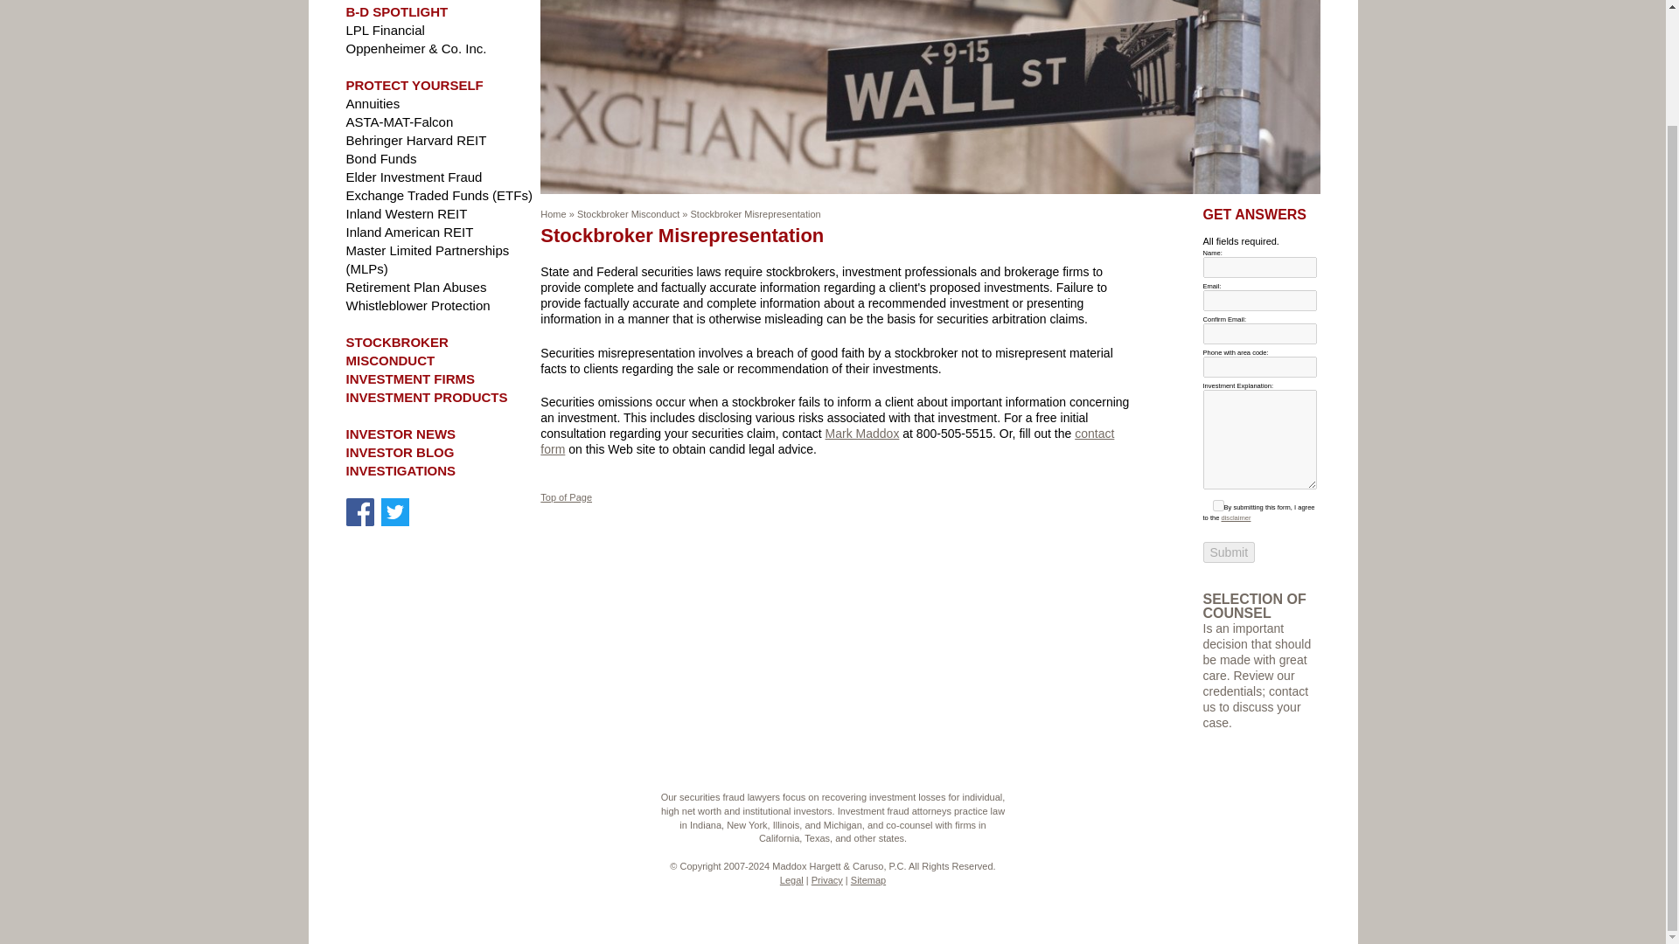  What do you see at coordinates (415, 84) in the screenshot?
I see `PROTECT YOURSELF` at bounding box center [415, 84].